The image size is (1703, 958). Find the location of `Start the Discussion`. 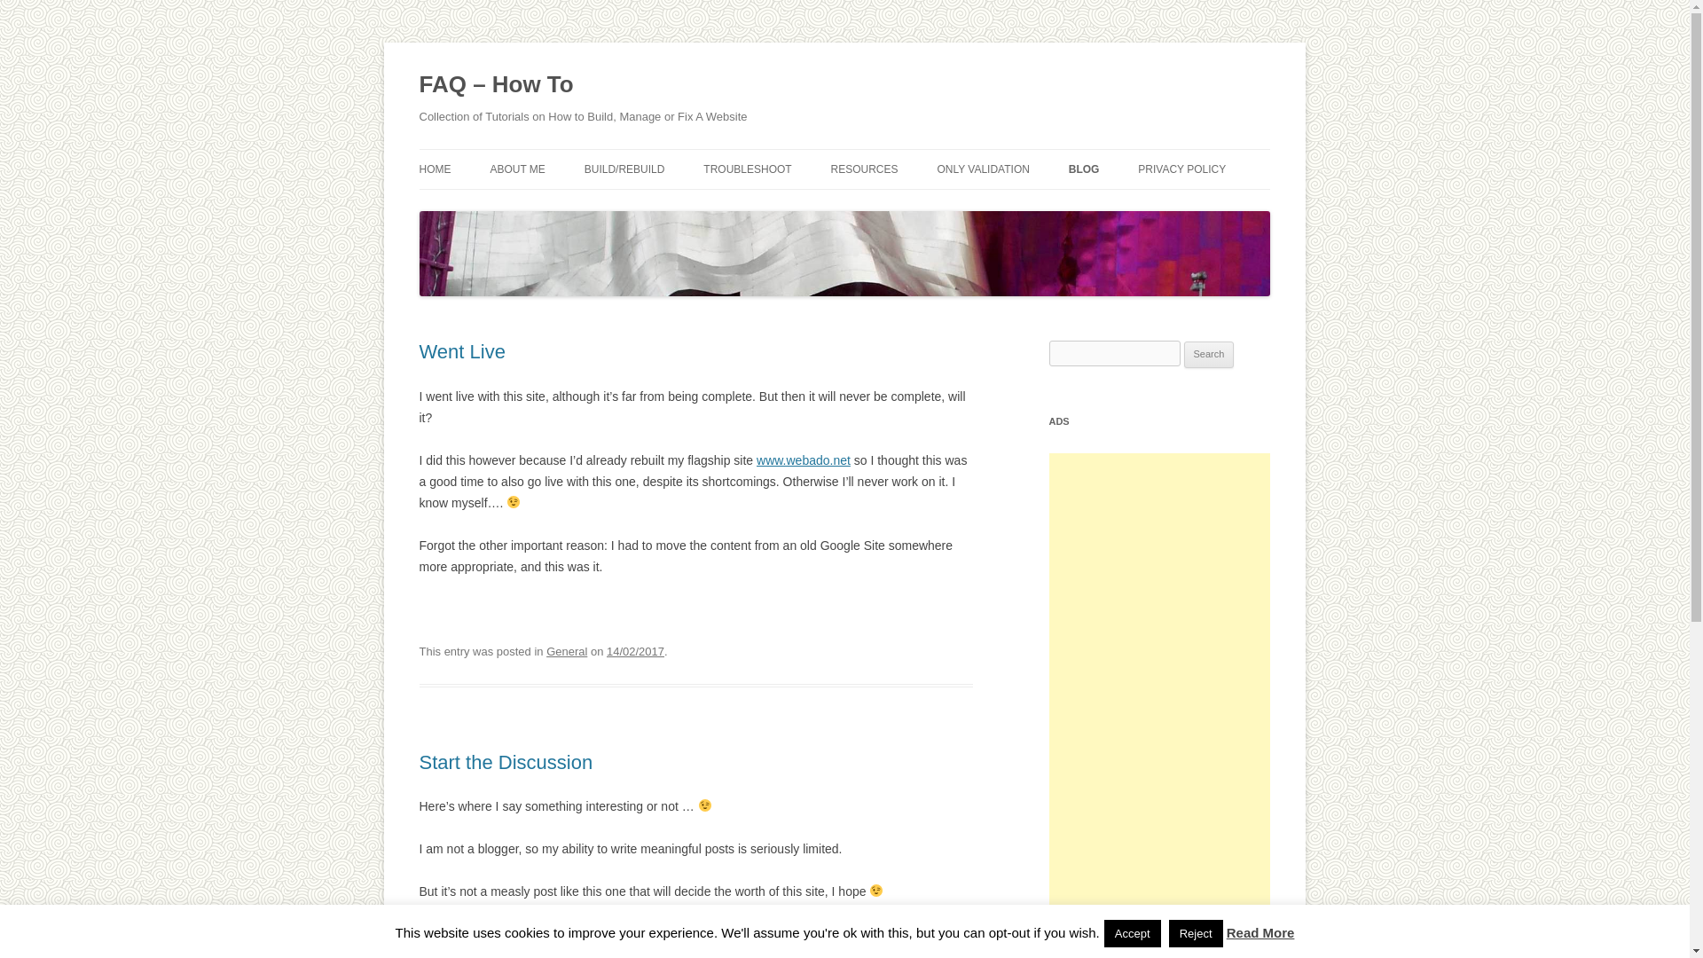

Start the Discussion is located at coordinates (506, 761).